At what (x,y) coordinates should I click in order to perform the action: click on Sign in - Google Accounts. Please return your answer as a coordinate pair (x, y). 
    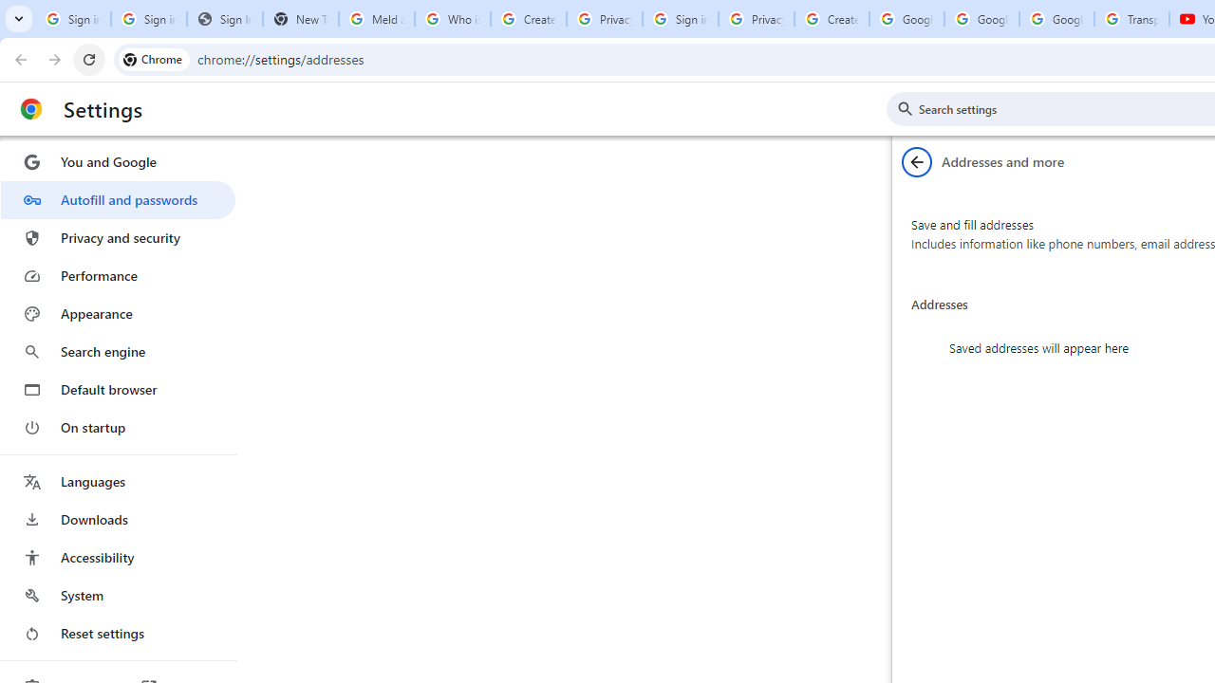
    Looking at the image, I should click on (148, 19).